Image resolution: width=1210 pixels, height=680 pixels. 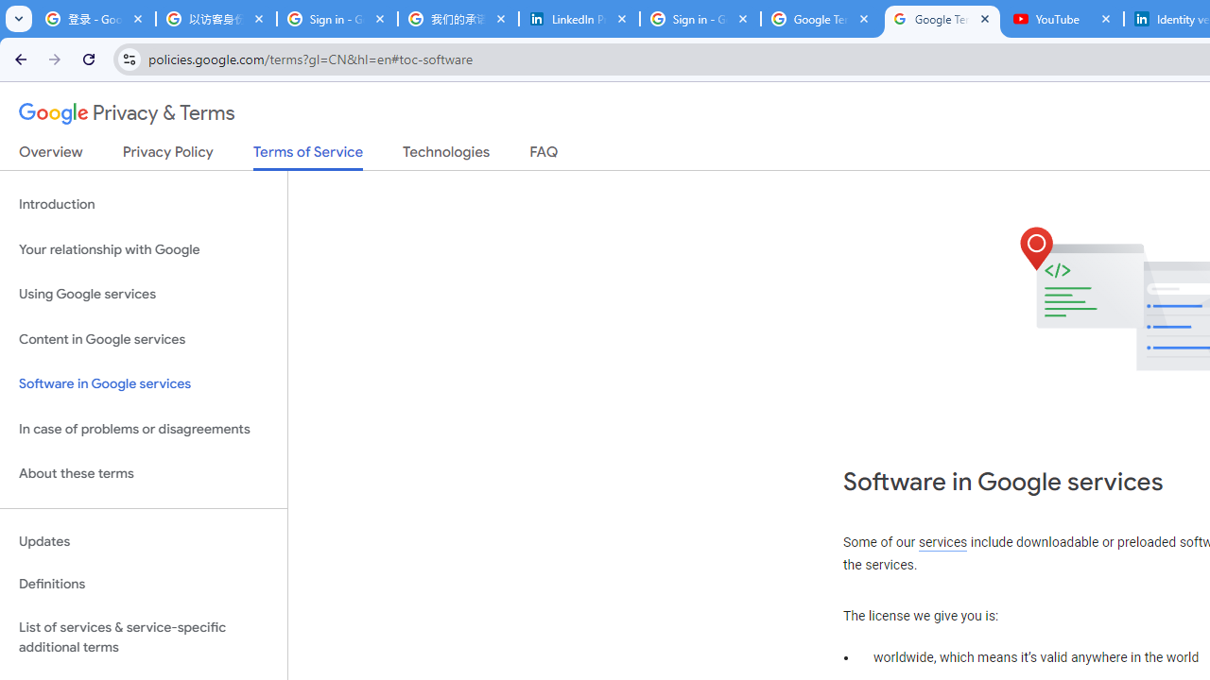 I want to click on Content in Google services, so click(x=144, y=338).